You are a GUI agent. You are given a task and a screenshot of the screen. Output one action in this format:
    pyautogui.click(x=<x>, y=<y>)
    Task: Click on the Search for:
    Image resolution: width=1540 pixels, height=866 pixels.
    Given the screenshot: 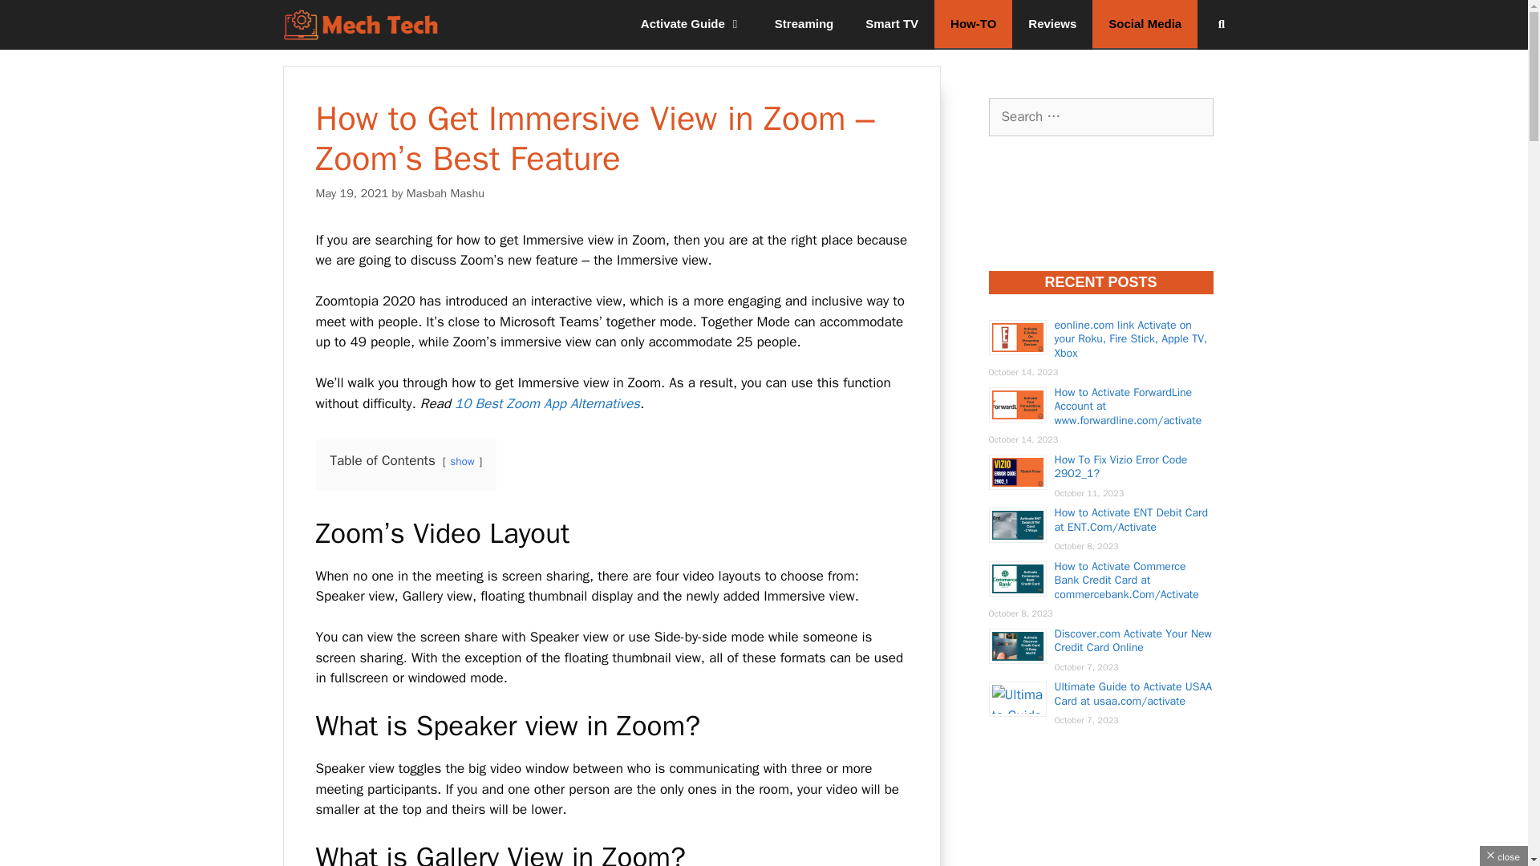 What is the action you would take?
    pyautogui.click(x=1100, y=117)
    